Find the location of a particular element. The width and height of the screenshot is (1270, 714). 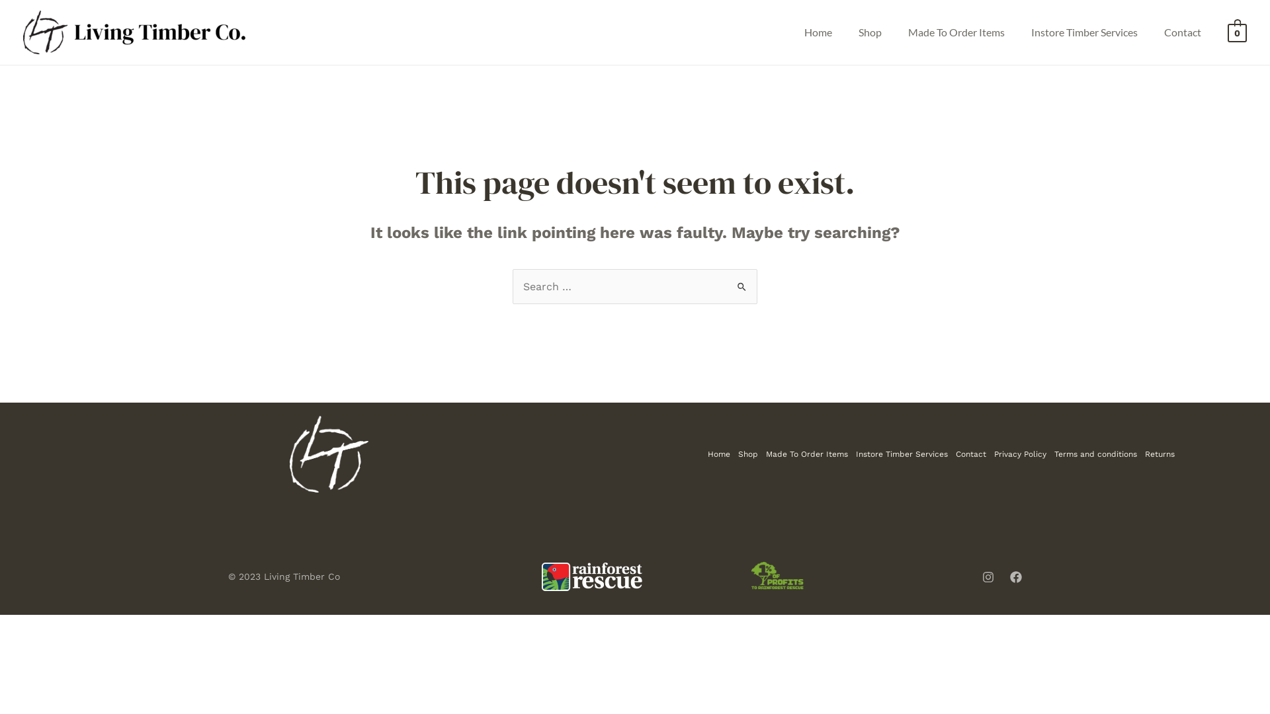

Shop is located at coordinates (748, 454).